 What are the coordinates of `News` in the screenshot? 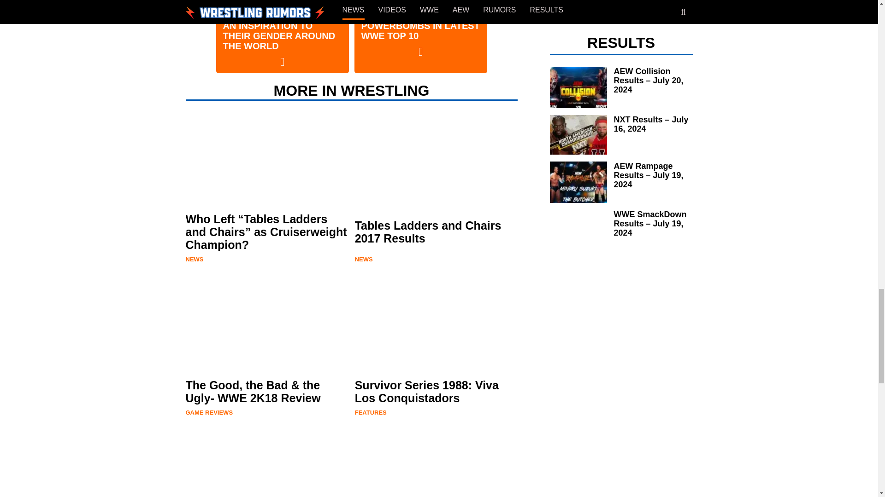 It's located at (194, 260).